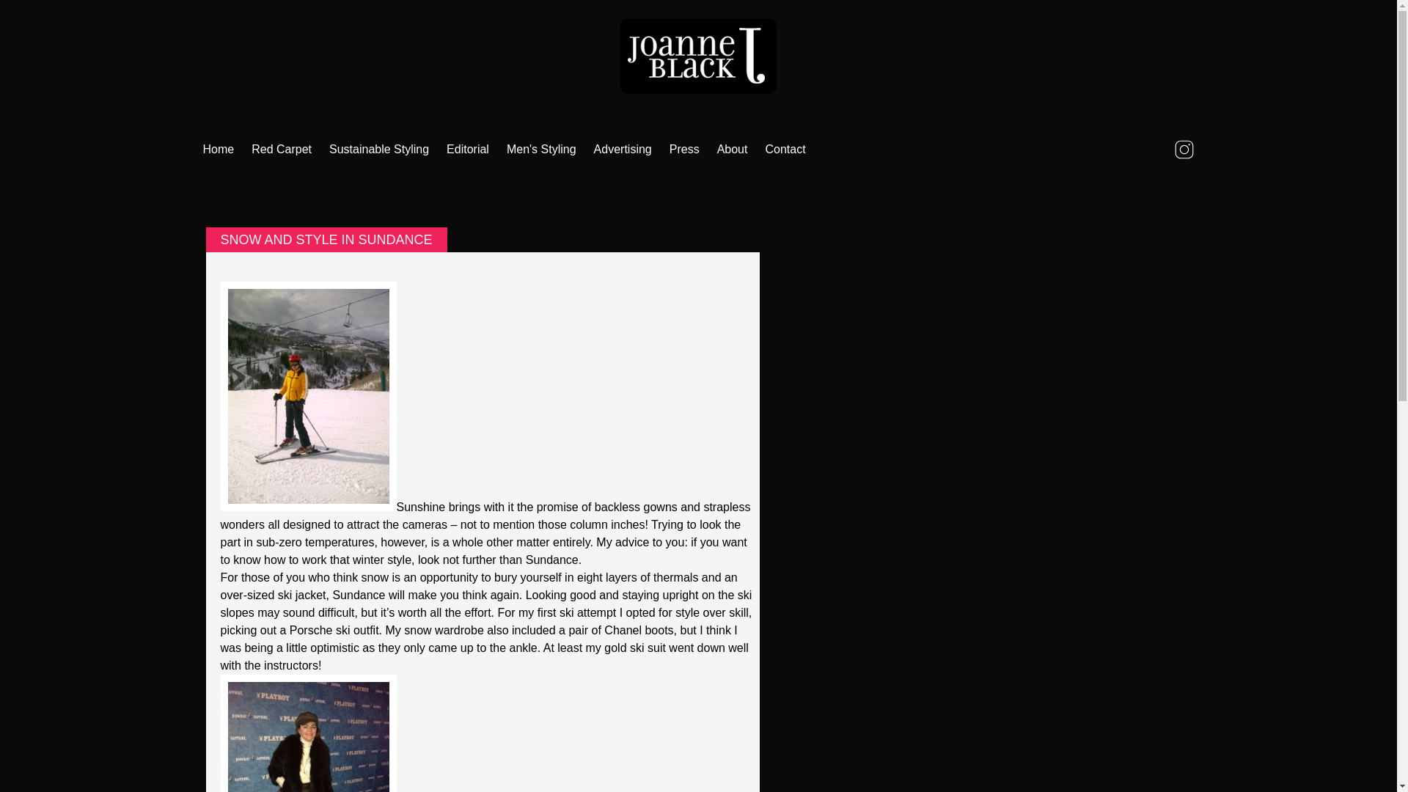  What do you see at coordinates (379, 150) in the screenshot?
I see `Sustainable Styling` at bounding box center [379, 150].